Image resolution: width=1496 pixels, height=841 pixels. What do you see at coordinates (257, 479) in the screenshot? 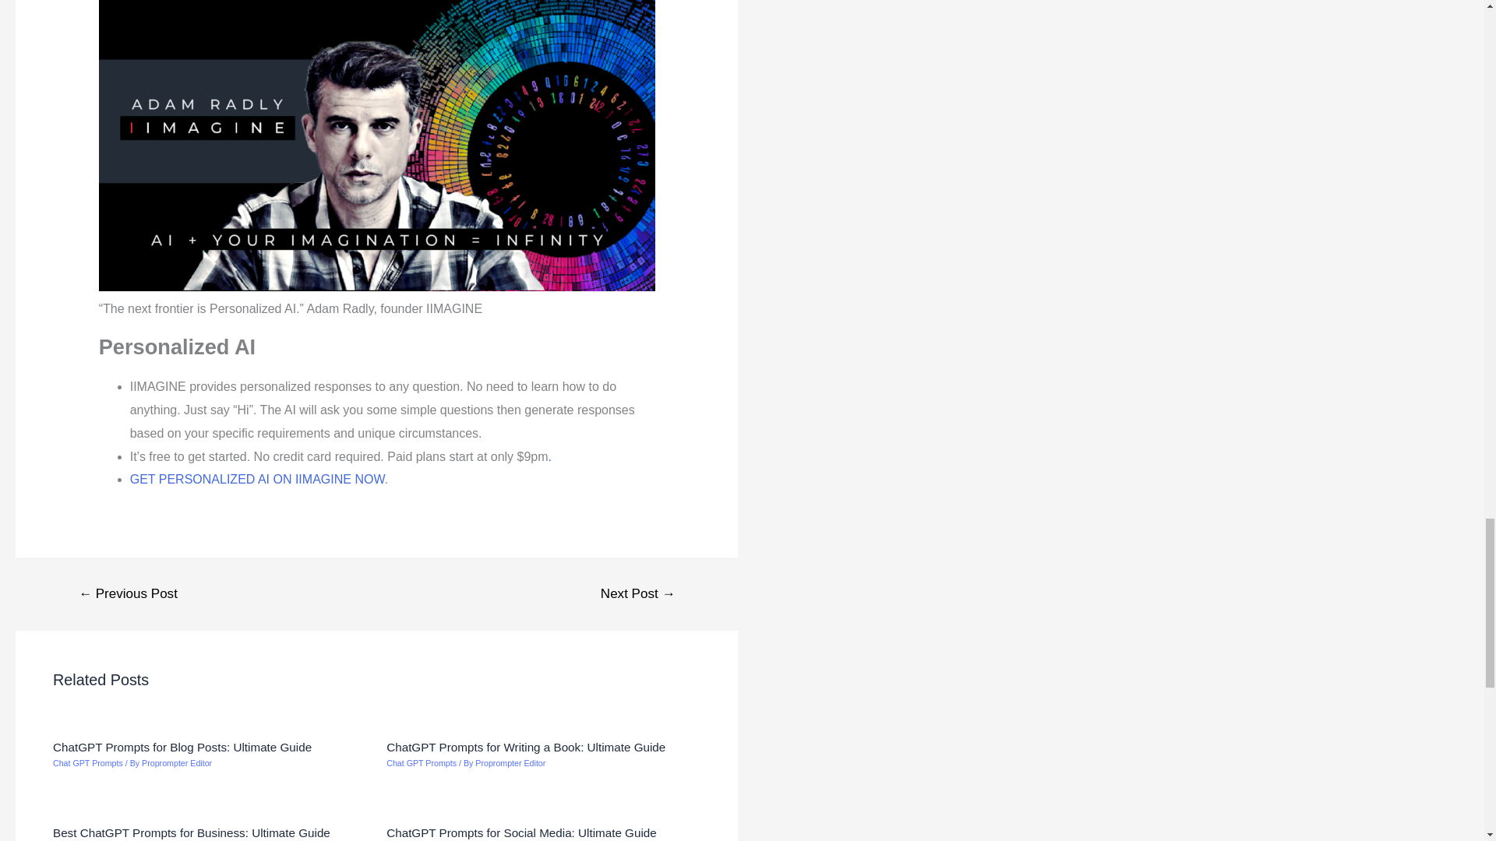
I see `GET PERSONALIZED AI ON IIMAGINE NOW` at bounding box center [257, 479].